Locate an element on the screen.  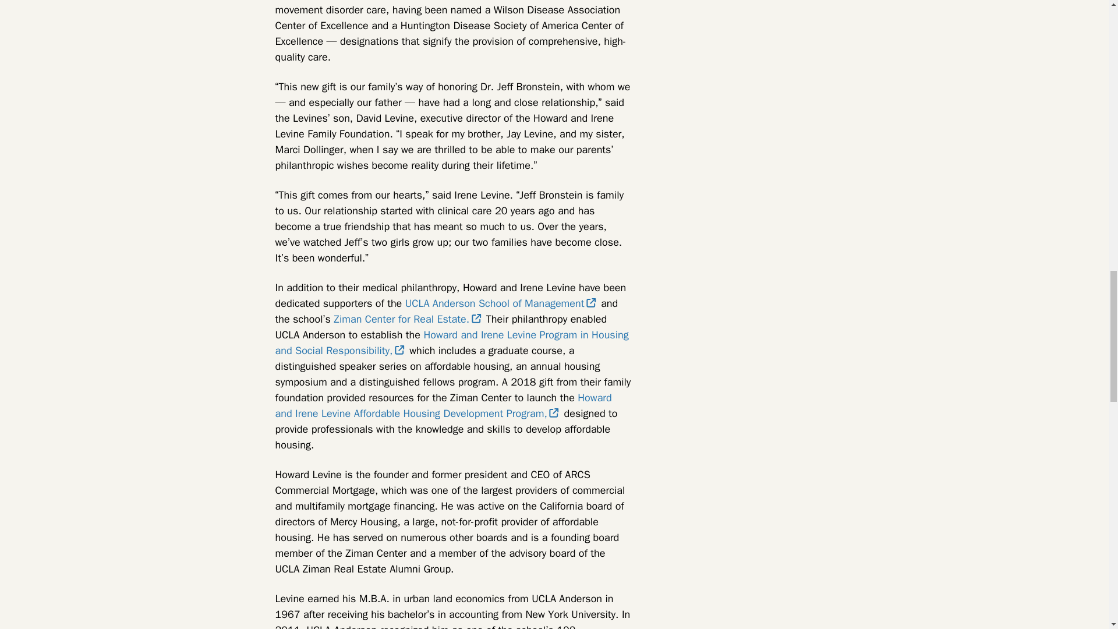
Link is external is located at coordinates (554, 412).